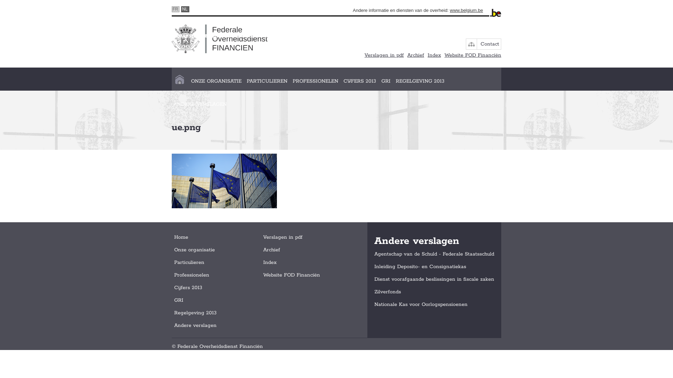  Describe the element at coordinates (196, 36) in the screenshot. I see `ZILVERFONDS` at that location.